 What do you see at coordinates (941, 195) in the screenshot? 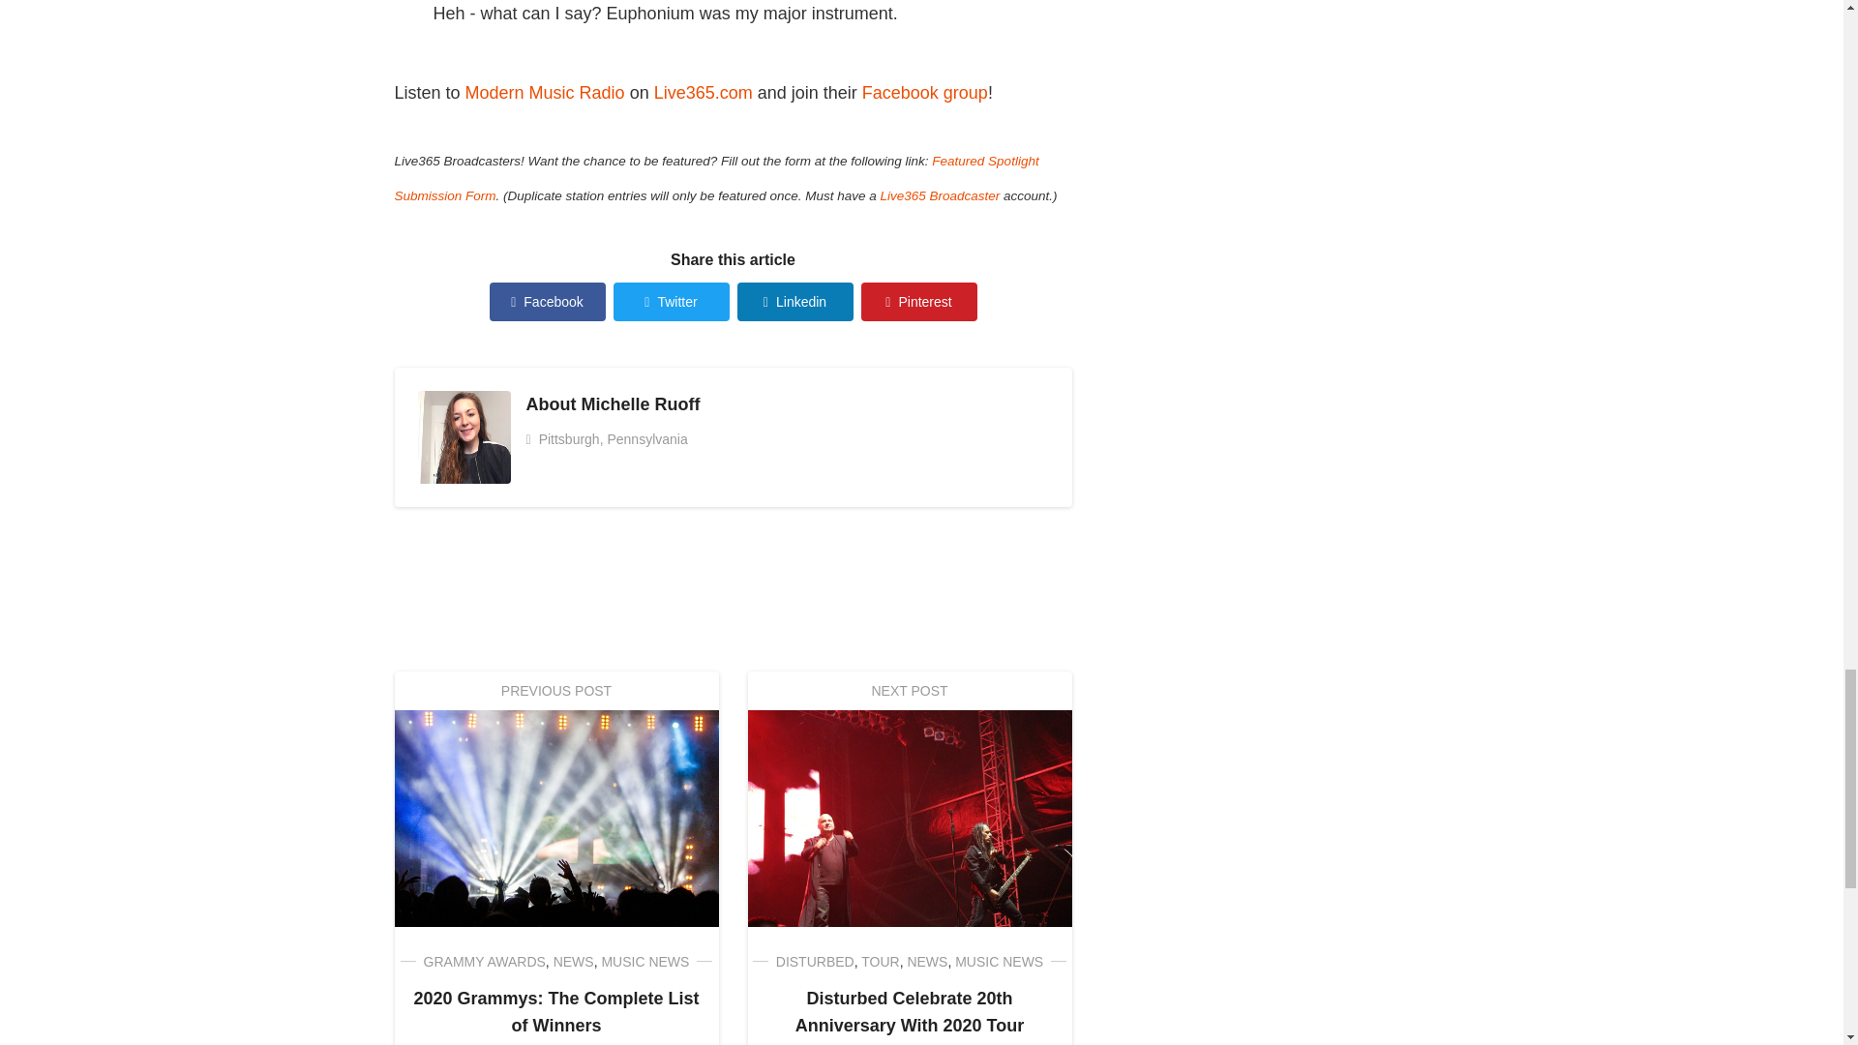
I see `Live365 Broadcaster` at bounding box center [941, 195].